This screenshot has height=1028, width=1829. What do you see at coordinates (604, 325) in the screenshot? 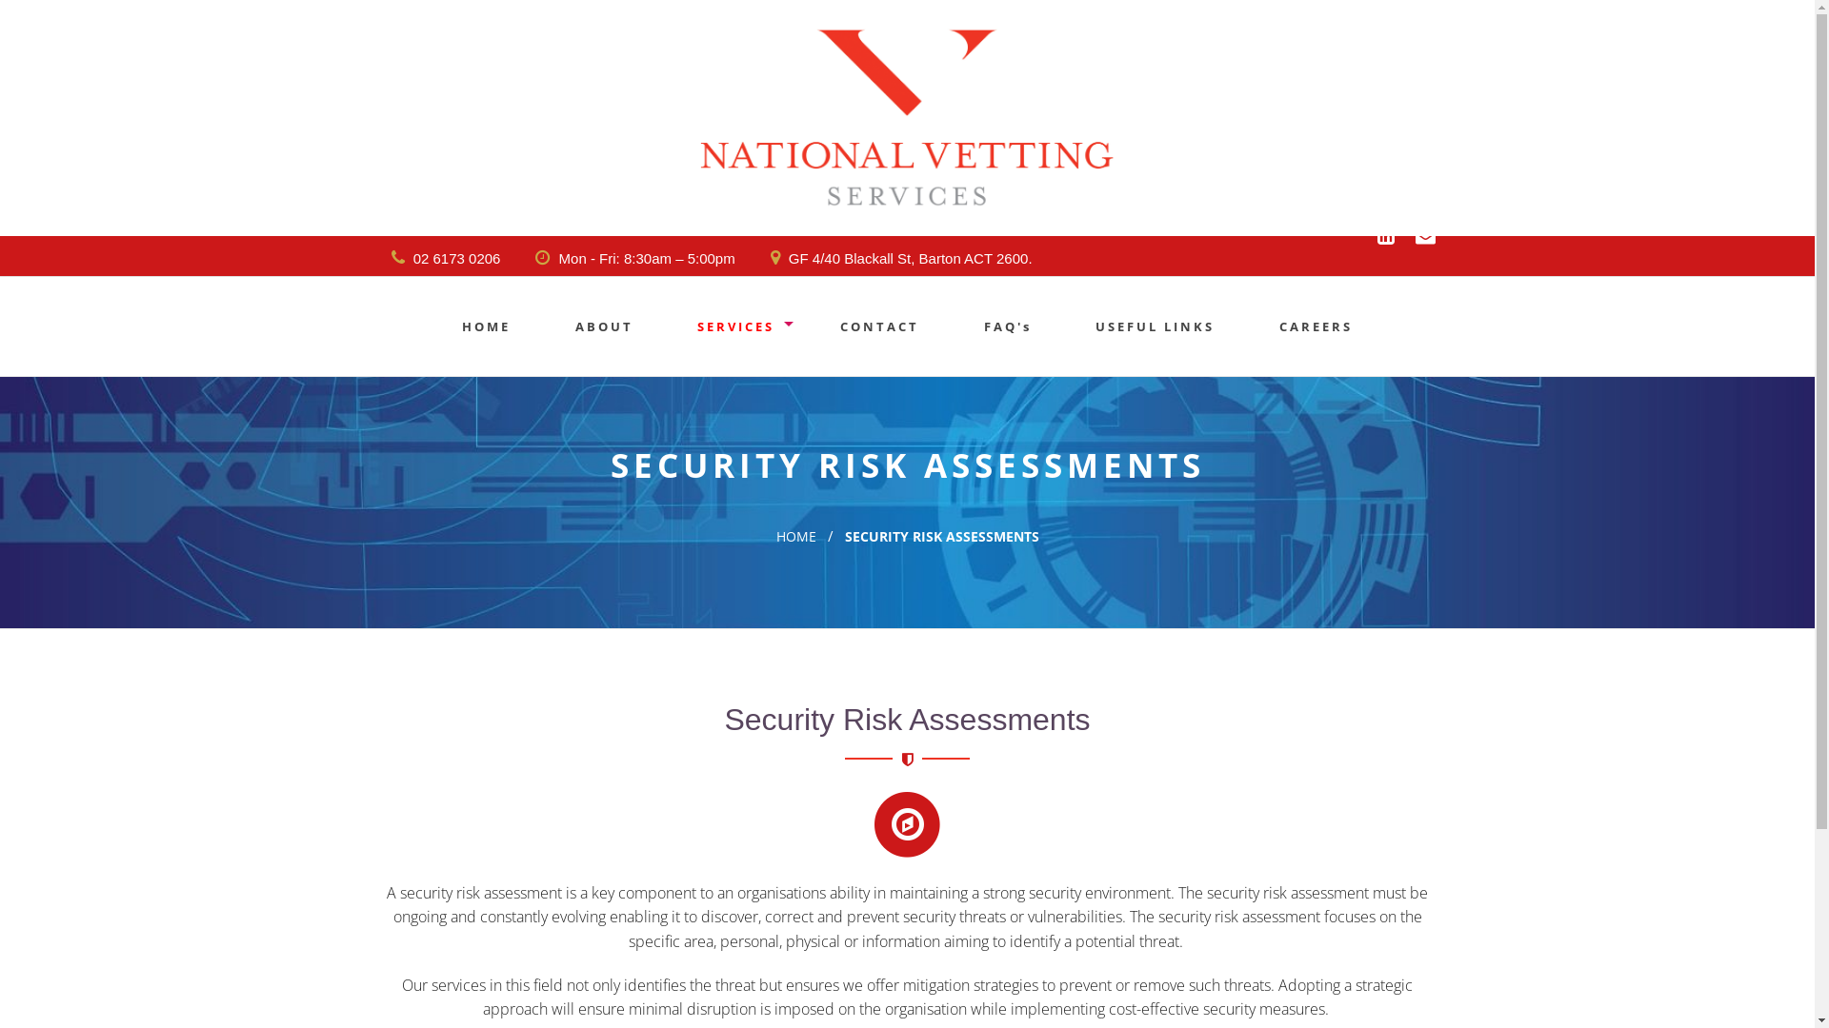
I see `ABOUT` at bounding box center [604, 325].